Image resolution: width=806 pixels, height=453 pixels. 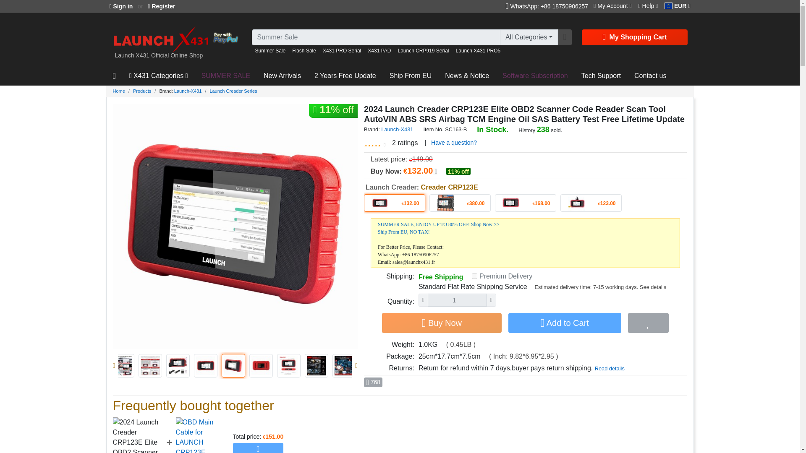 I want to click on X431 PAD, so click(x=379, y=51).